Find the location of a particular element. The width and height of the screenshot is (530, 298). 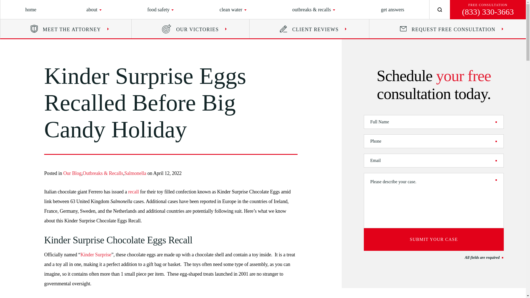

food safety is located at coordinates (158, 9).